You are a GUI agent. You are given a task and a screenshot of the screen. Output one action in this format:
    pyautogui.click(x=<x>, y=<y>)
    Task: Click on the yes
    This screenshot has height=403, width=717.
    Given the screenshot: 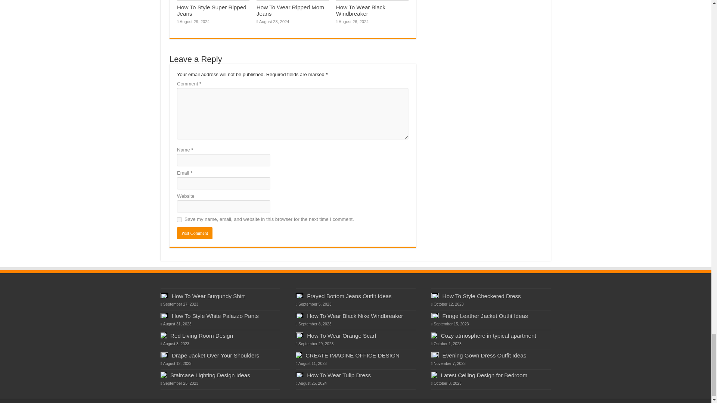 What is the action you would take?
    pyautogui.click(x=179, y=219)
    